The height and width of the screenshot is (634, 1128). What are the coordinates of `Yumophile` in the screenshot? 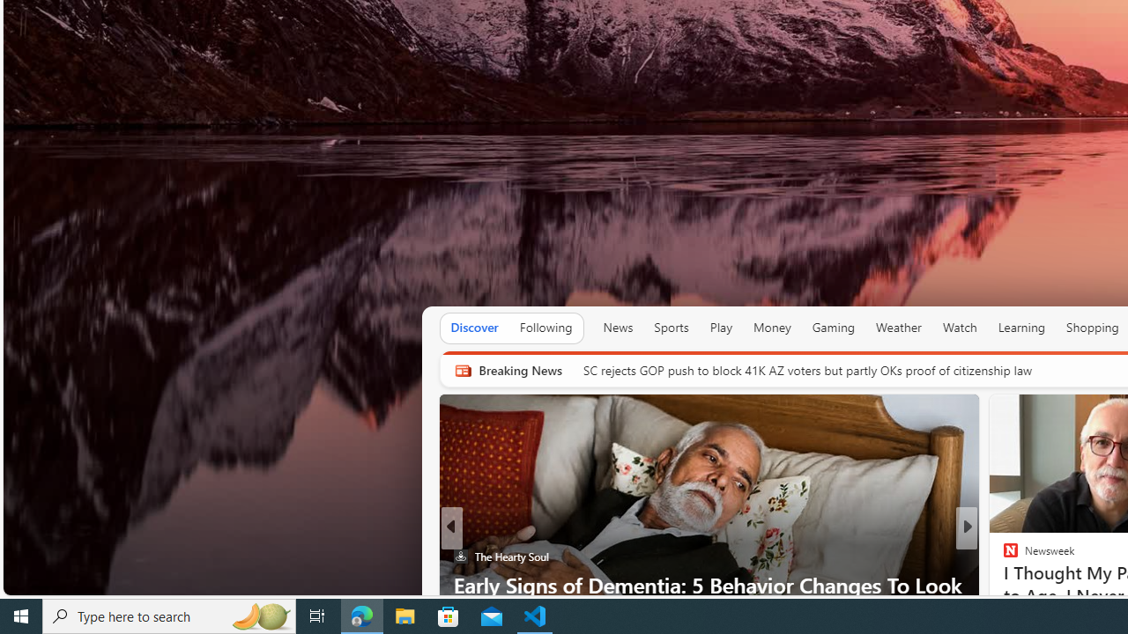 It's located at (1003, 584).